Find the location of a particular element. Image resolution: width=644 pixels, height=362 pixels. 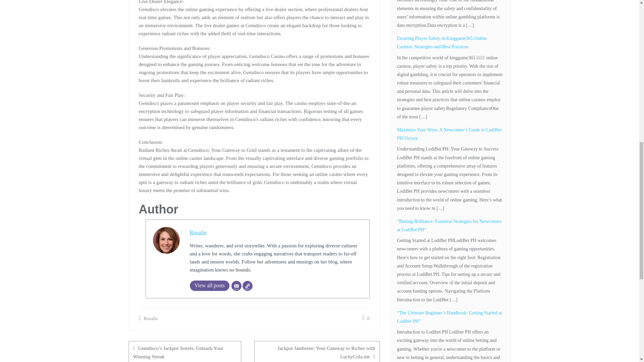

Rosalie is located at coordinates (198, 232).